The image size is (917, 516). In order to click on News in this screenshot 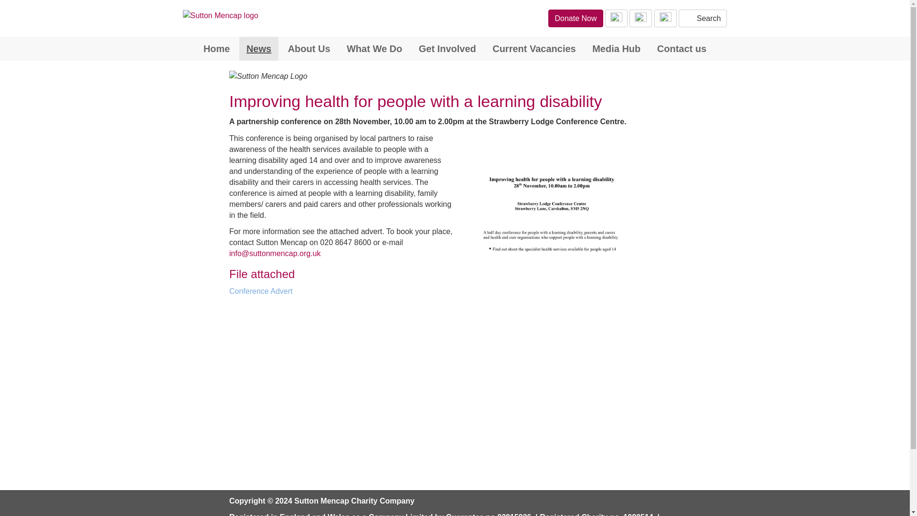, I will do `click(259, 49)`.